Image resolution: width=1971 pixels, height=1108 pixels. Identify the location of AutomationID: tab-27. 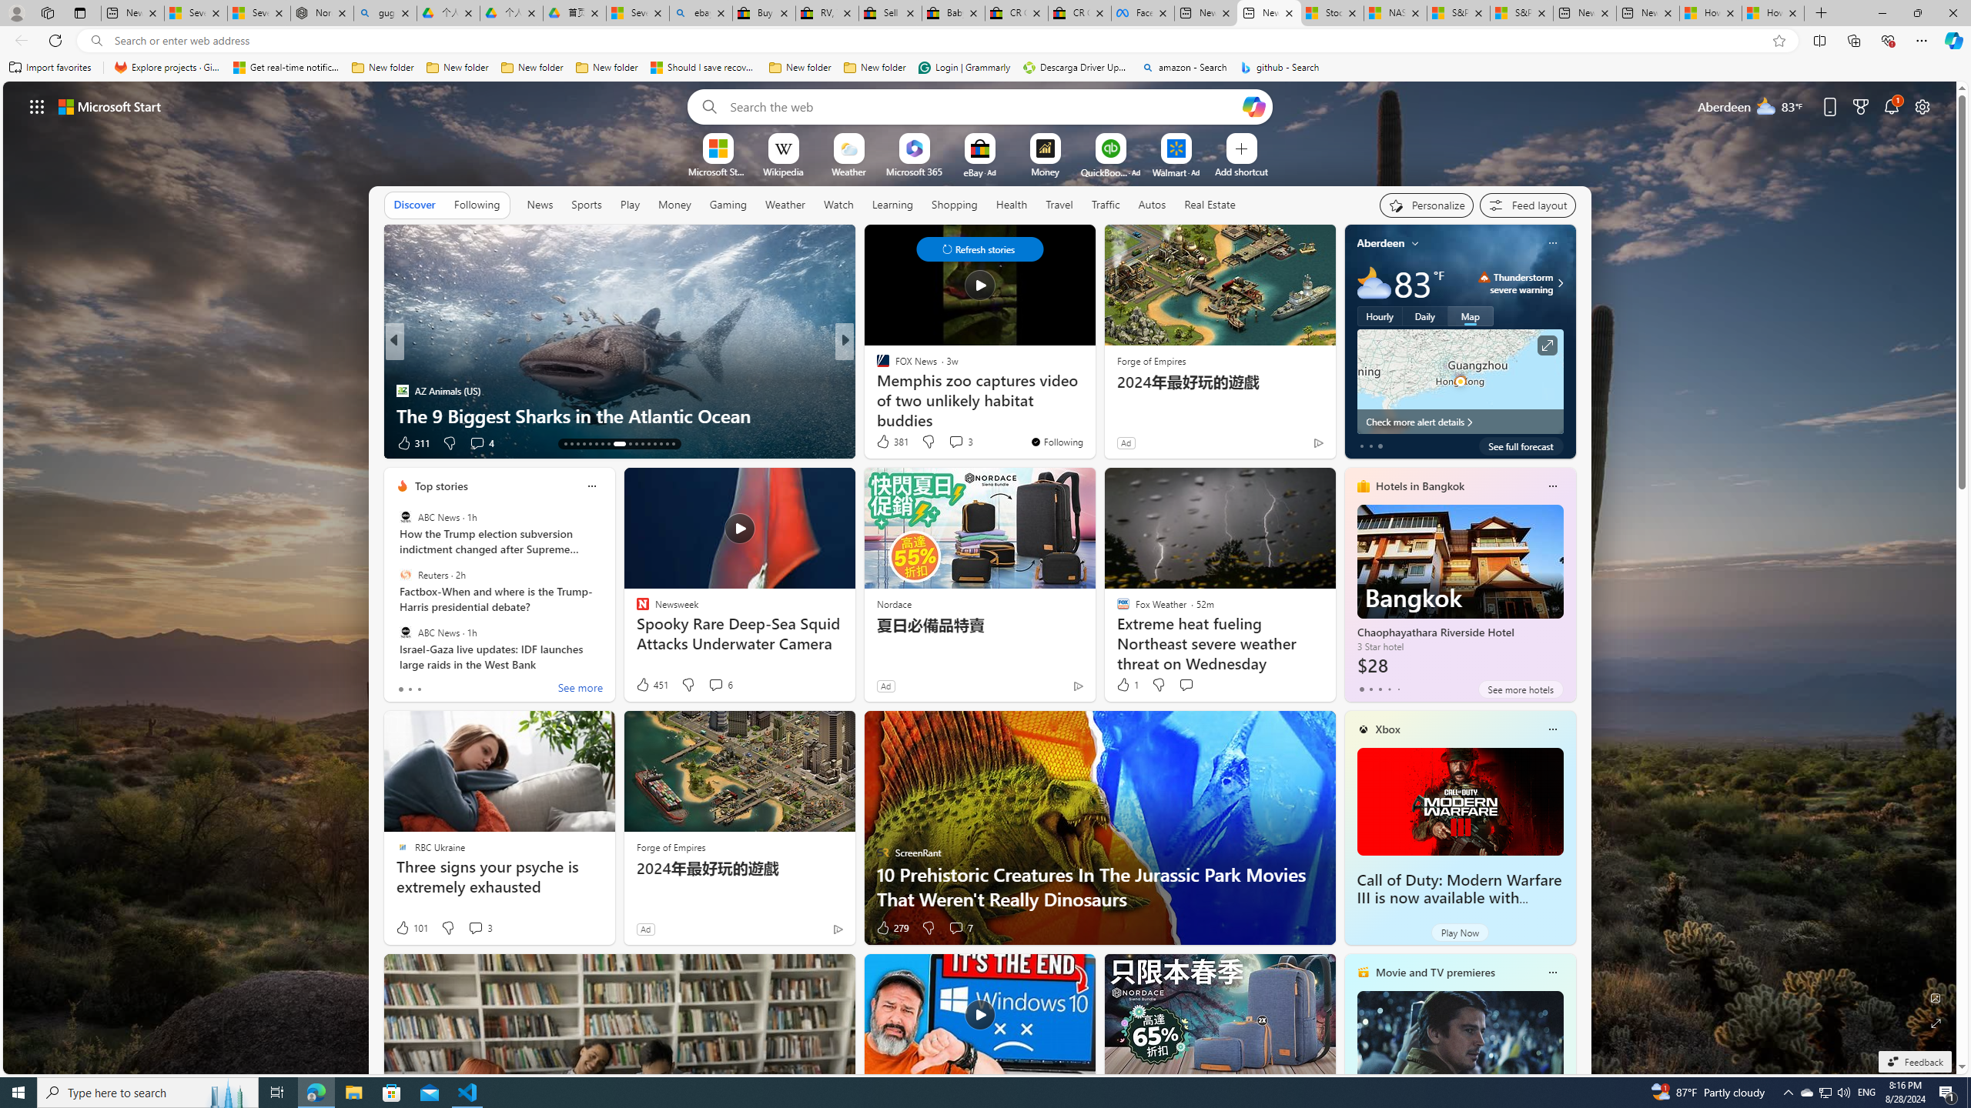
(661, 444).